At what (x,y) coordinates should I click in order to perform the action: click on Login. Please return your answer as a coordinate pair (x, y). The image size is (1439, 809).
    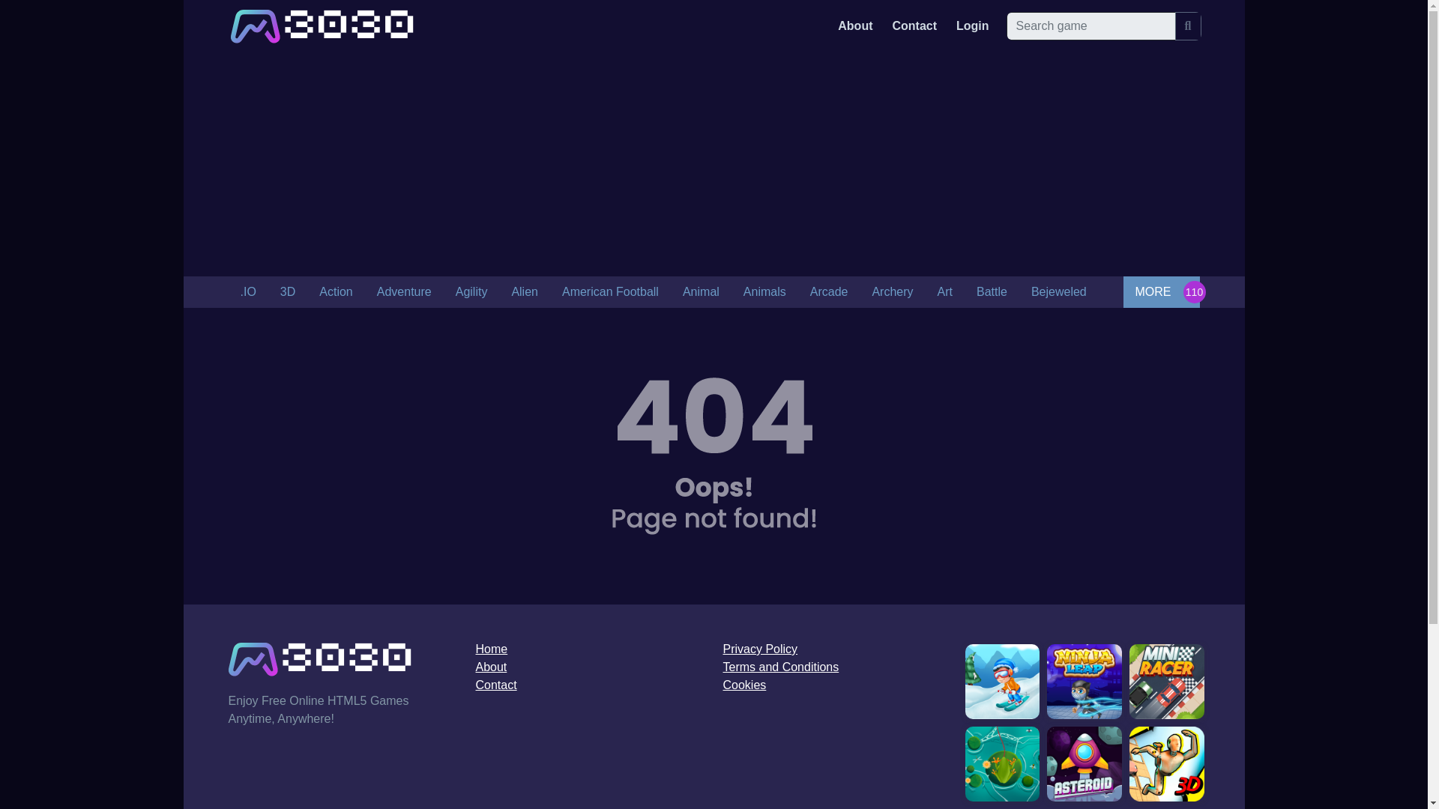
    Looking at the image, I should click on (973, 25).